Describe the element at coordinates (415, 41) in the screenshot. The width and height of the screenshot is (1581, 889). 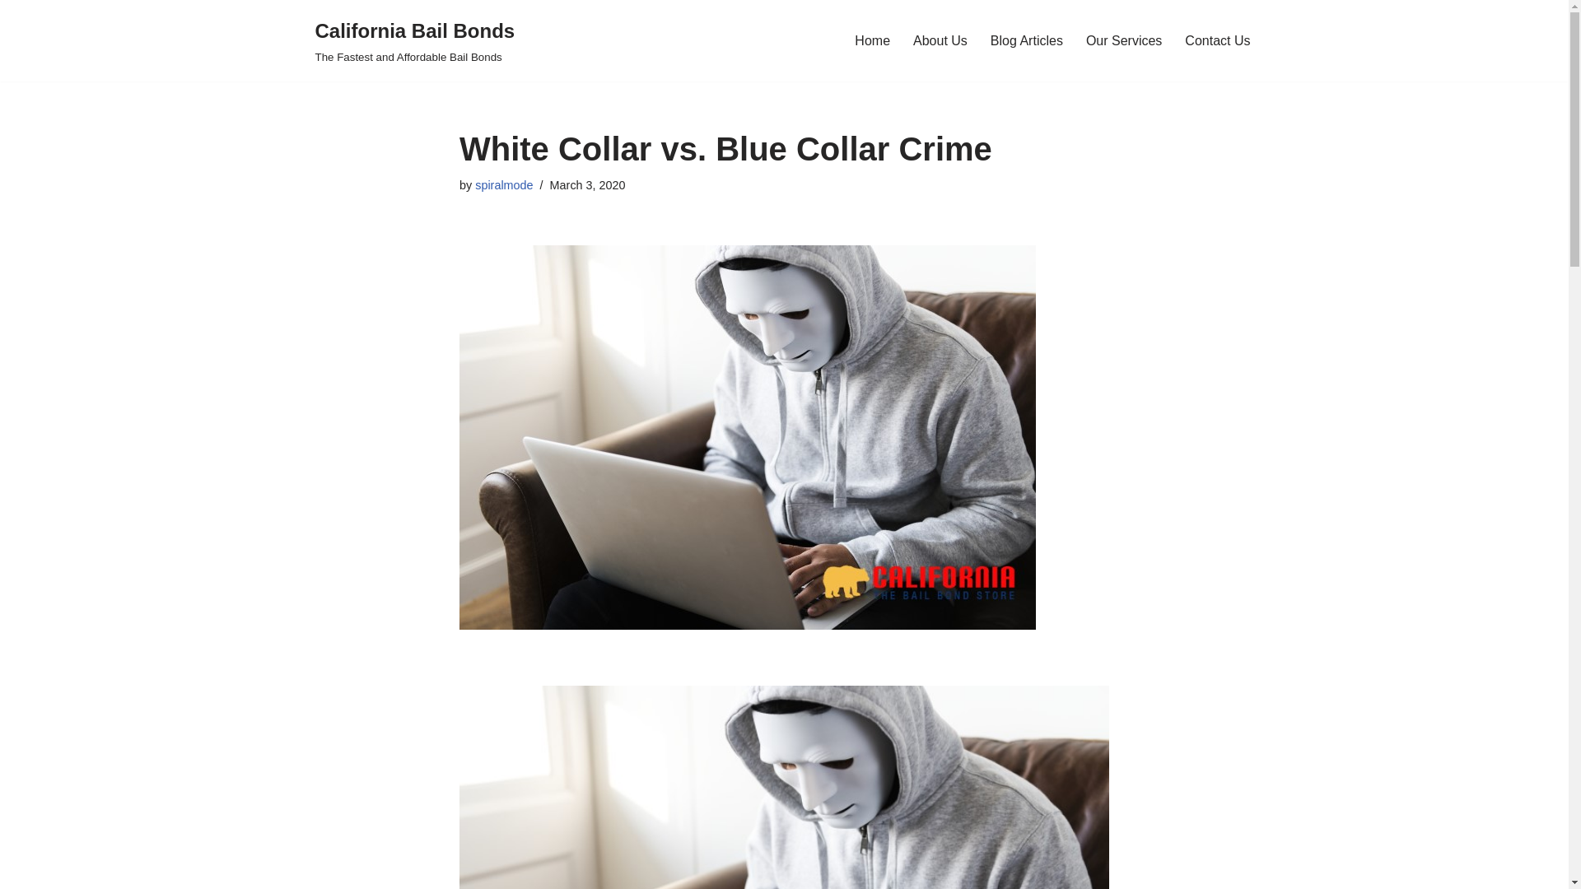
I see `Our Services` at that location.